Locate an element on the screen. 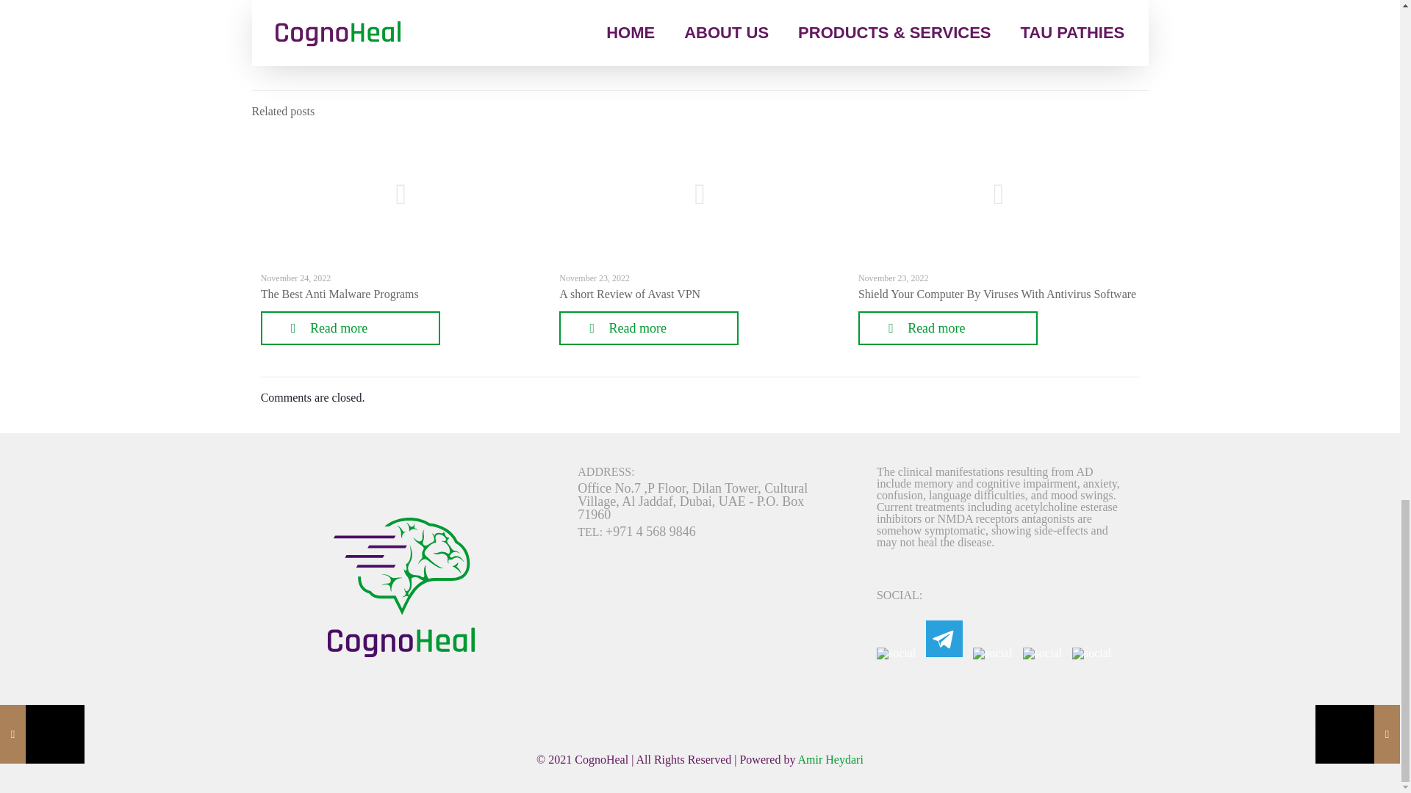 The height and width of the screenshot is (793, 1411). Read more is located at coordinates (351, 327).